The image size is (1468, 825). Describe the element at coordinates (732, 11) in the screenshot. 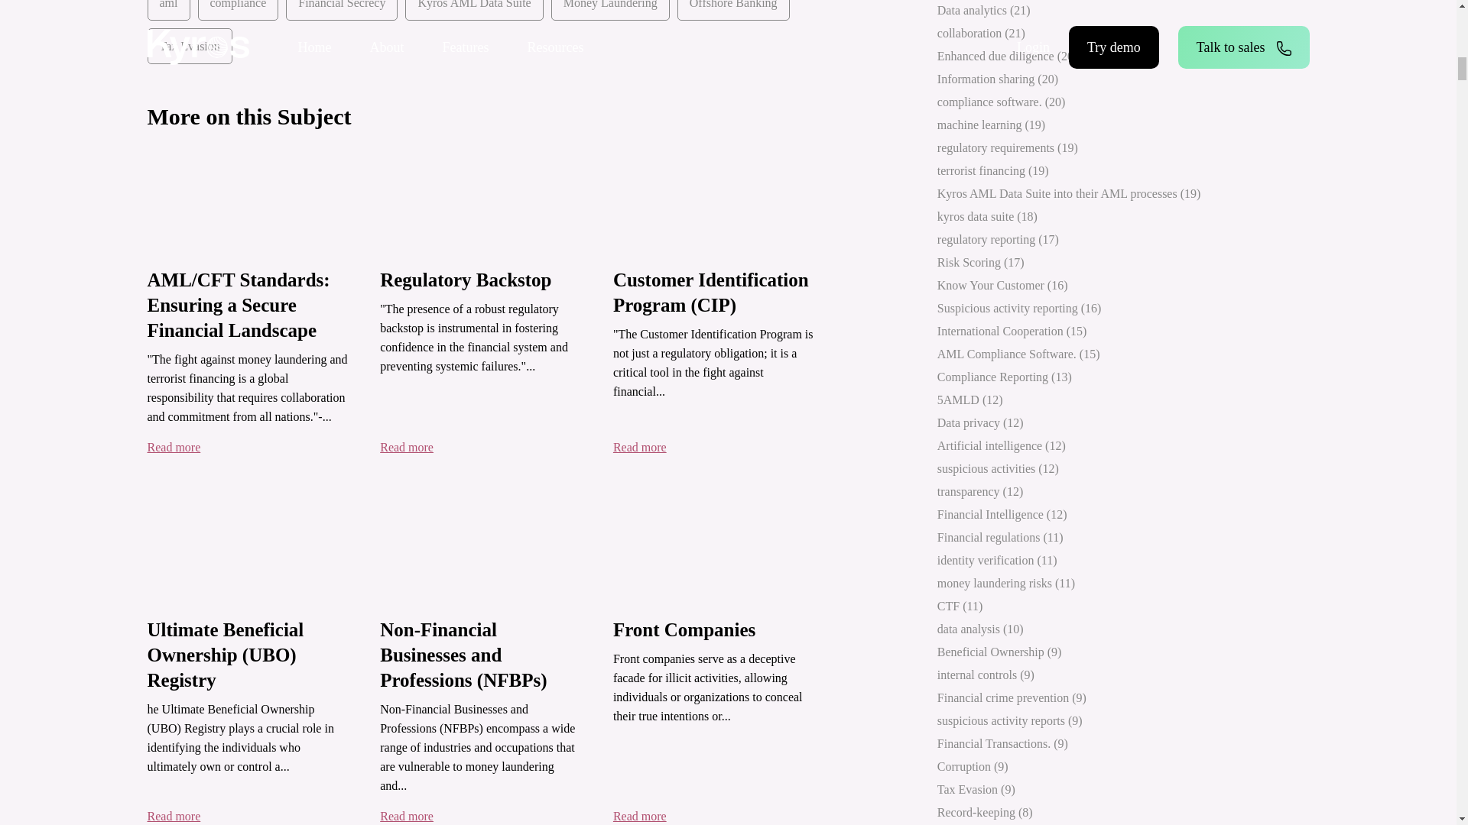

I see `Offshore Banking` at that location.